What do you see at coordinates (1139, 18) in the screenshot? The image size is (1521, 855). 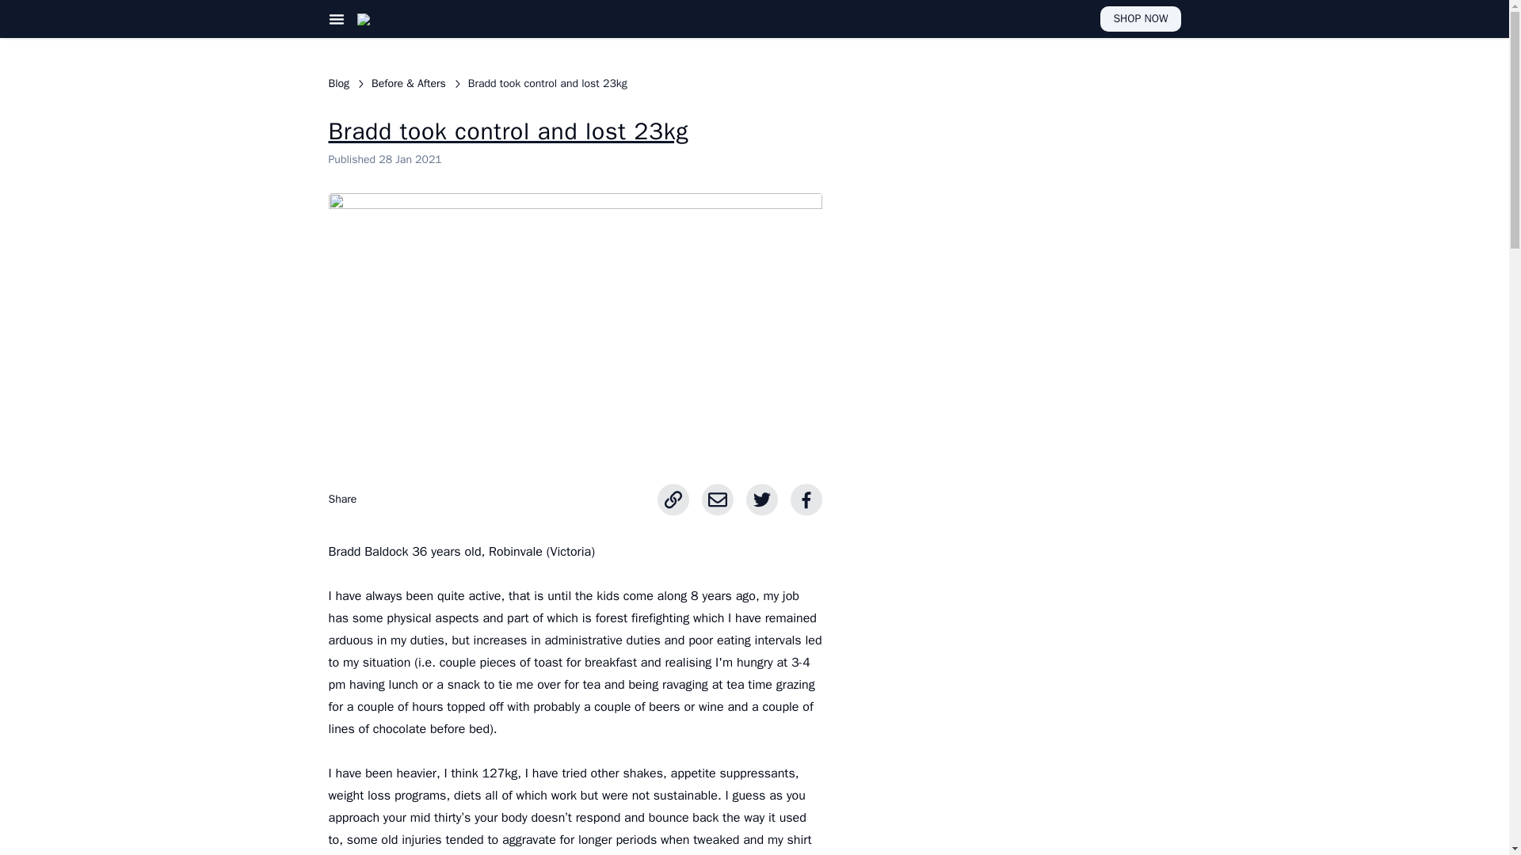 I see `SHOP NOW` at bounding box center [1139, 18].